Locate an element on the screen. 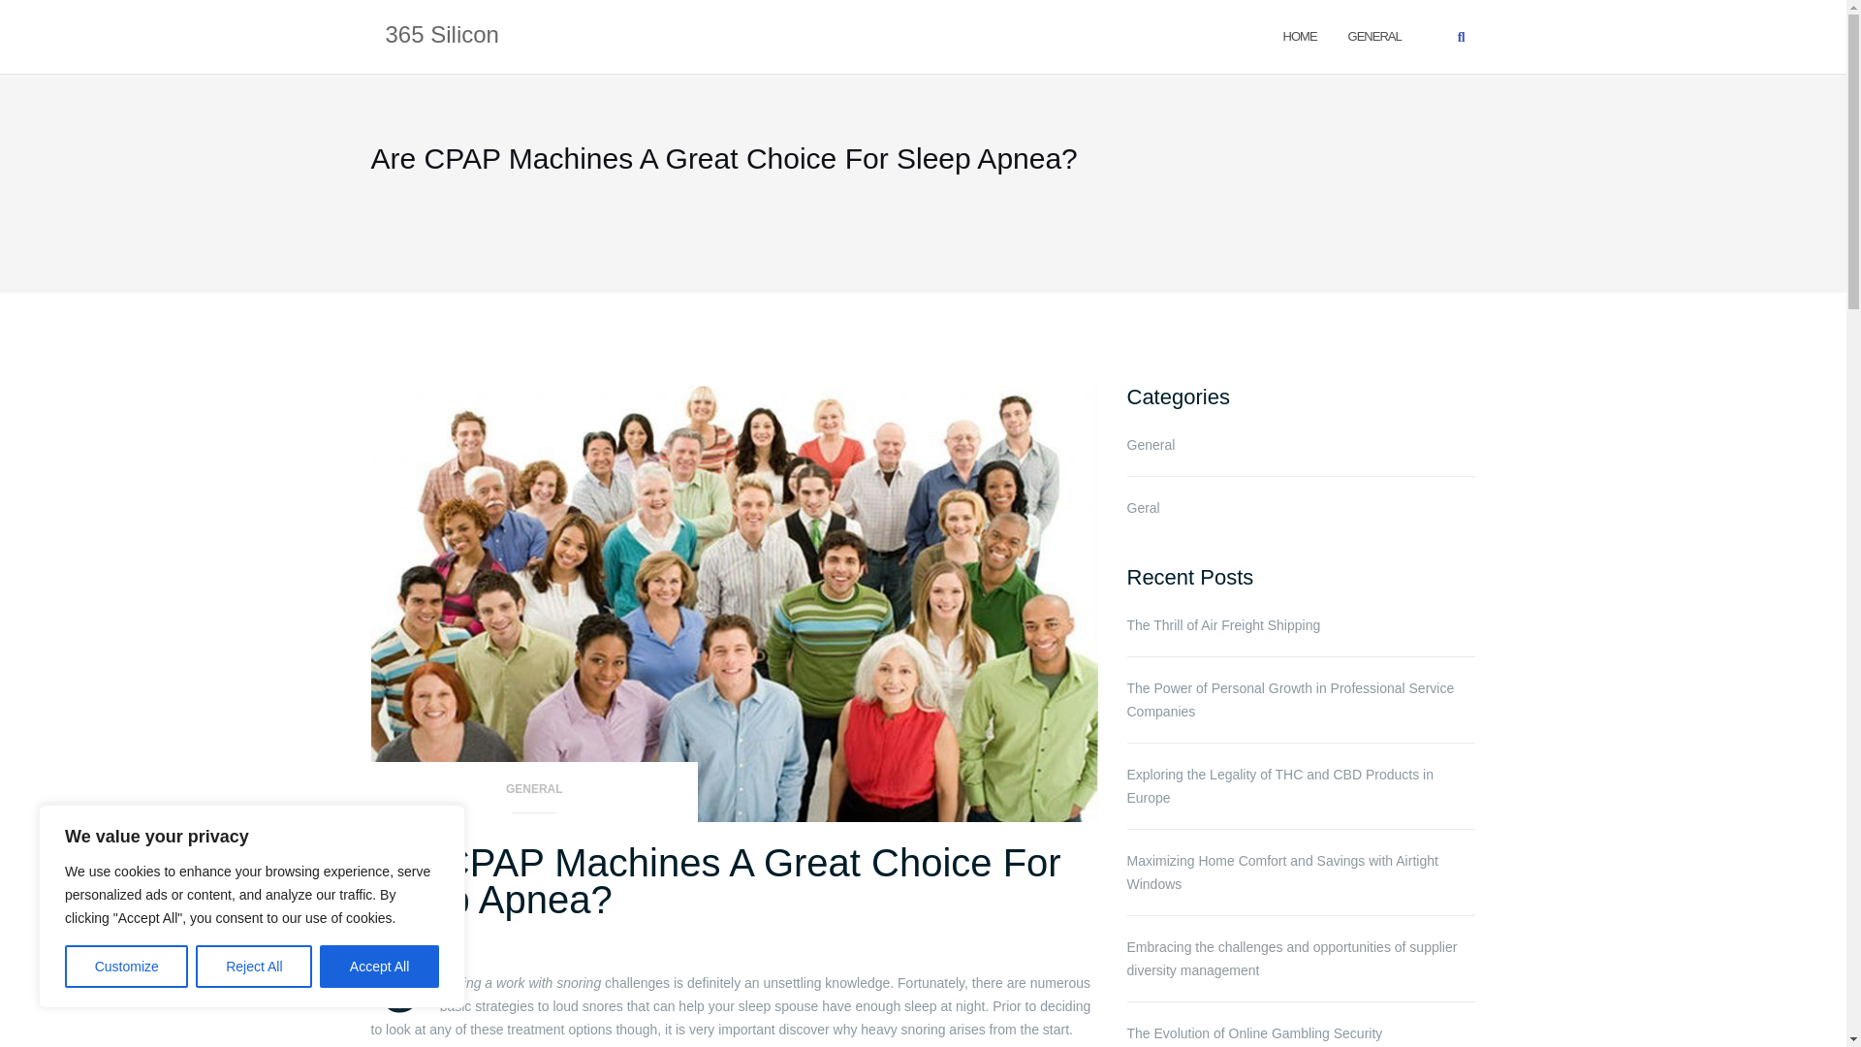  HOME is located at coordinates (1301, 35).